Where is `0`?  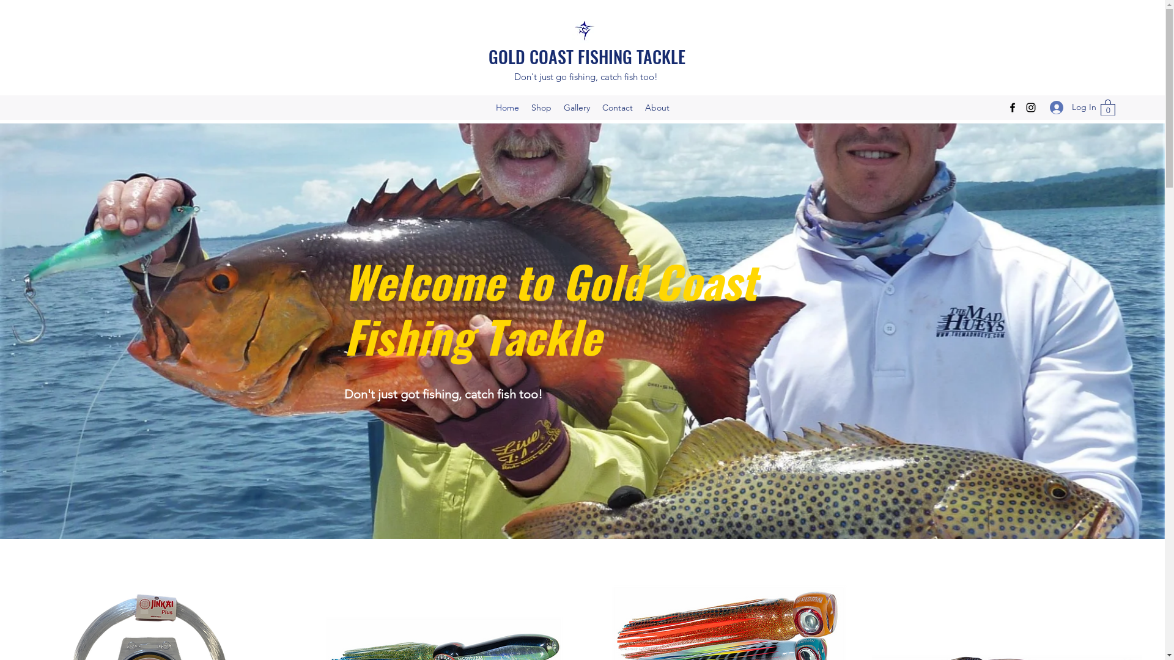 0 is located at coordinates (1108, 108).